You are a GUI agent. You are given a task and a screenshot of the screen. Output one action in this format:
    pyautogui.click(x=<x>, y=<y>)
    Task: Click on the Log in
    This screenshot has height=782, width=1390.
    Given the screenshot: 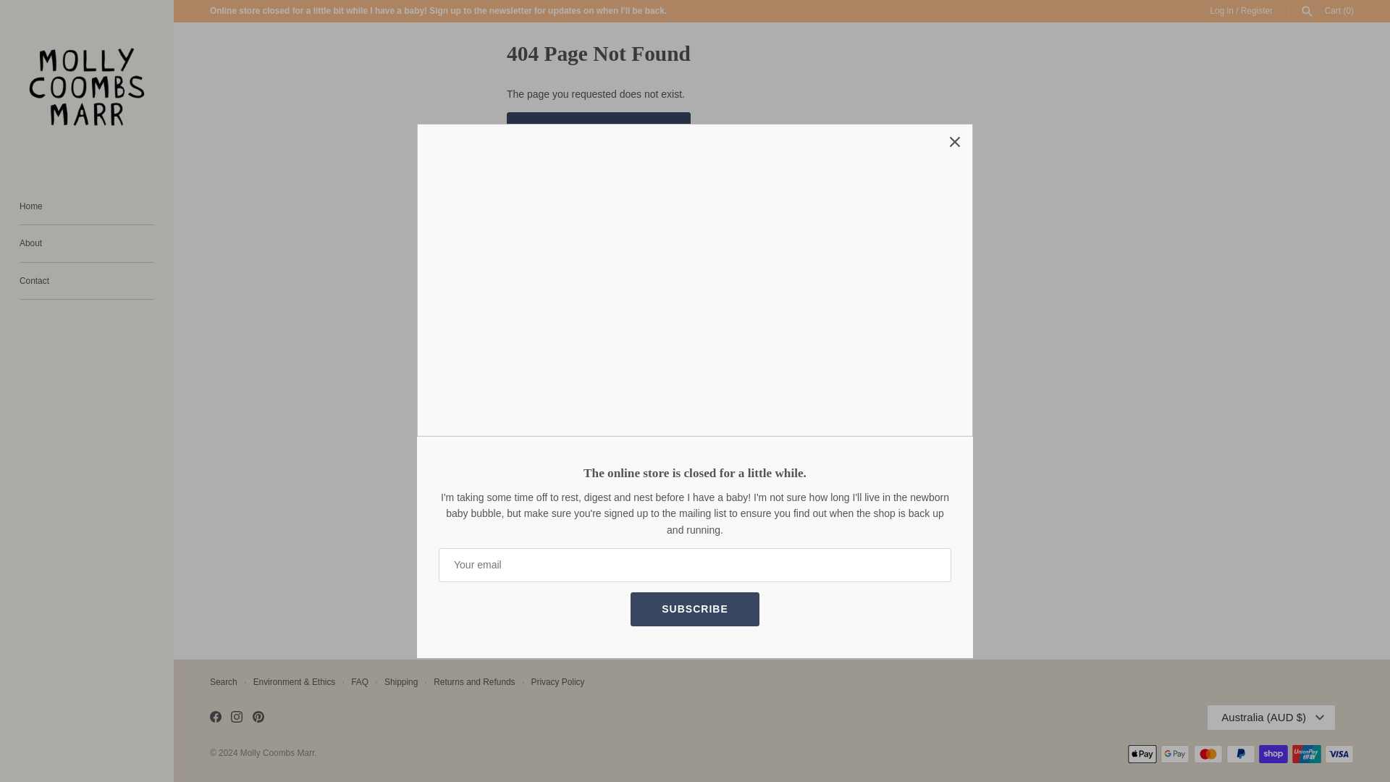 What is the action you would take?
    pyautogui.click(x=1221, y=10)
    